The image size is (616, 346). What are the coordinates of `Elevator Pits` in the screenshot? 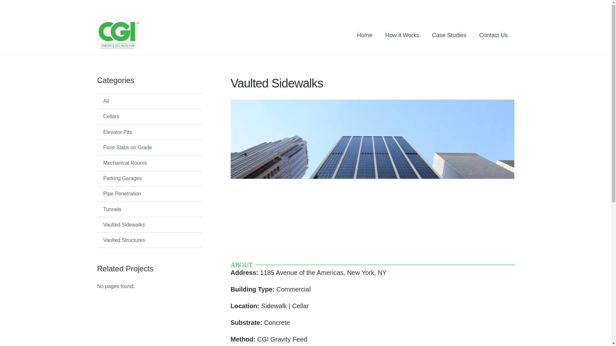 It's located at (149, 132).